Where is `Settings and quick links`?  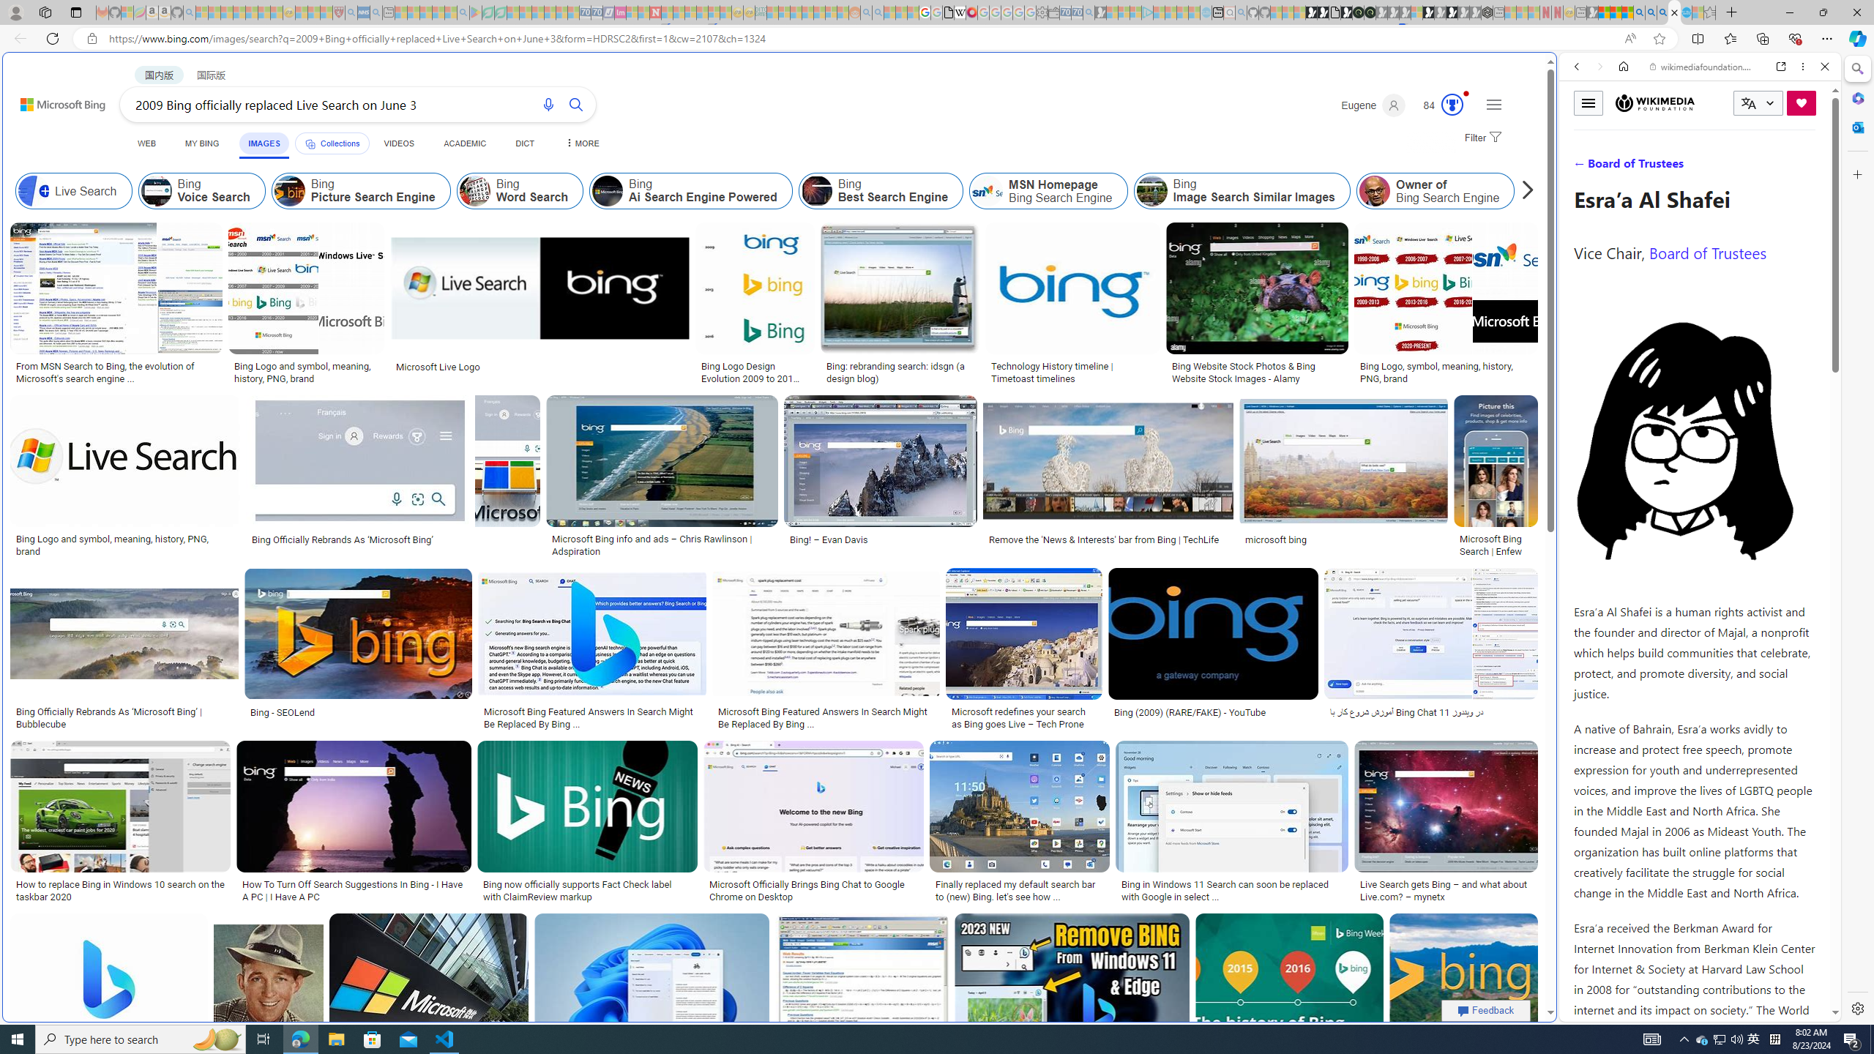
Settings and quick links is located at coordinates (1493, 104).